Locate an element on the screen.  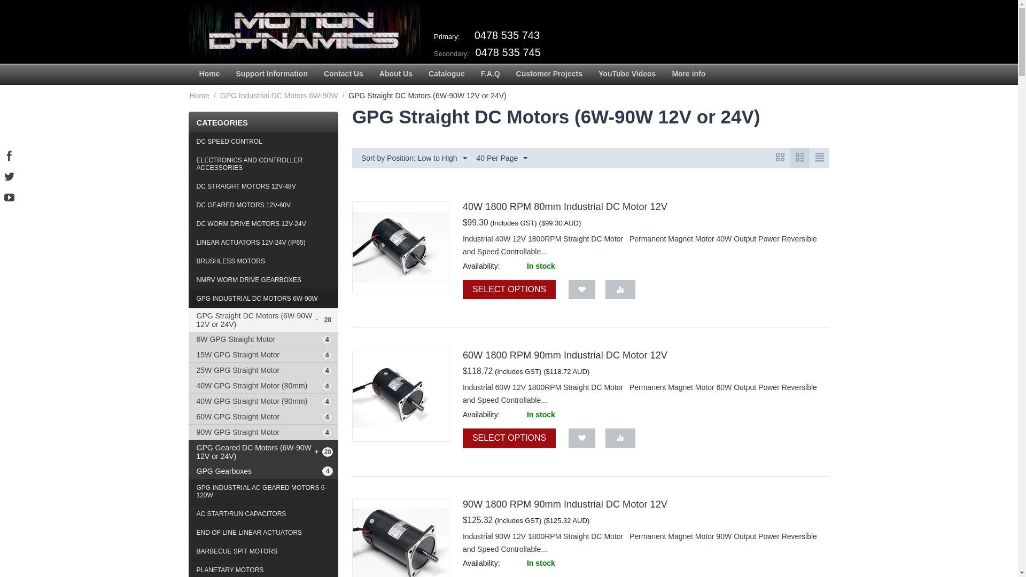
Home is located at coordinates (209, 75).